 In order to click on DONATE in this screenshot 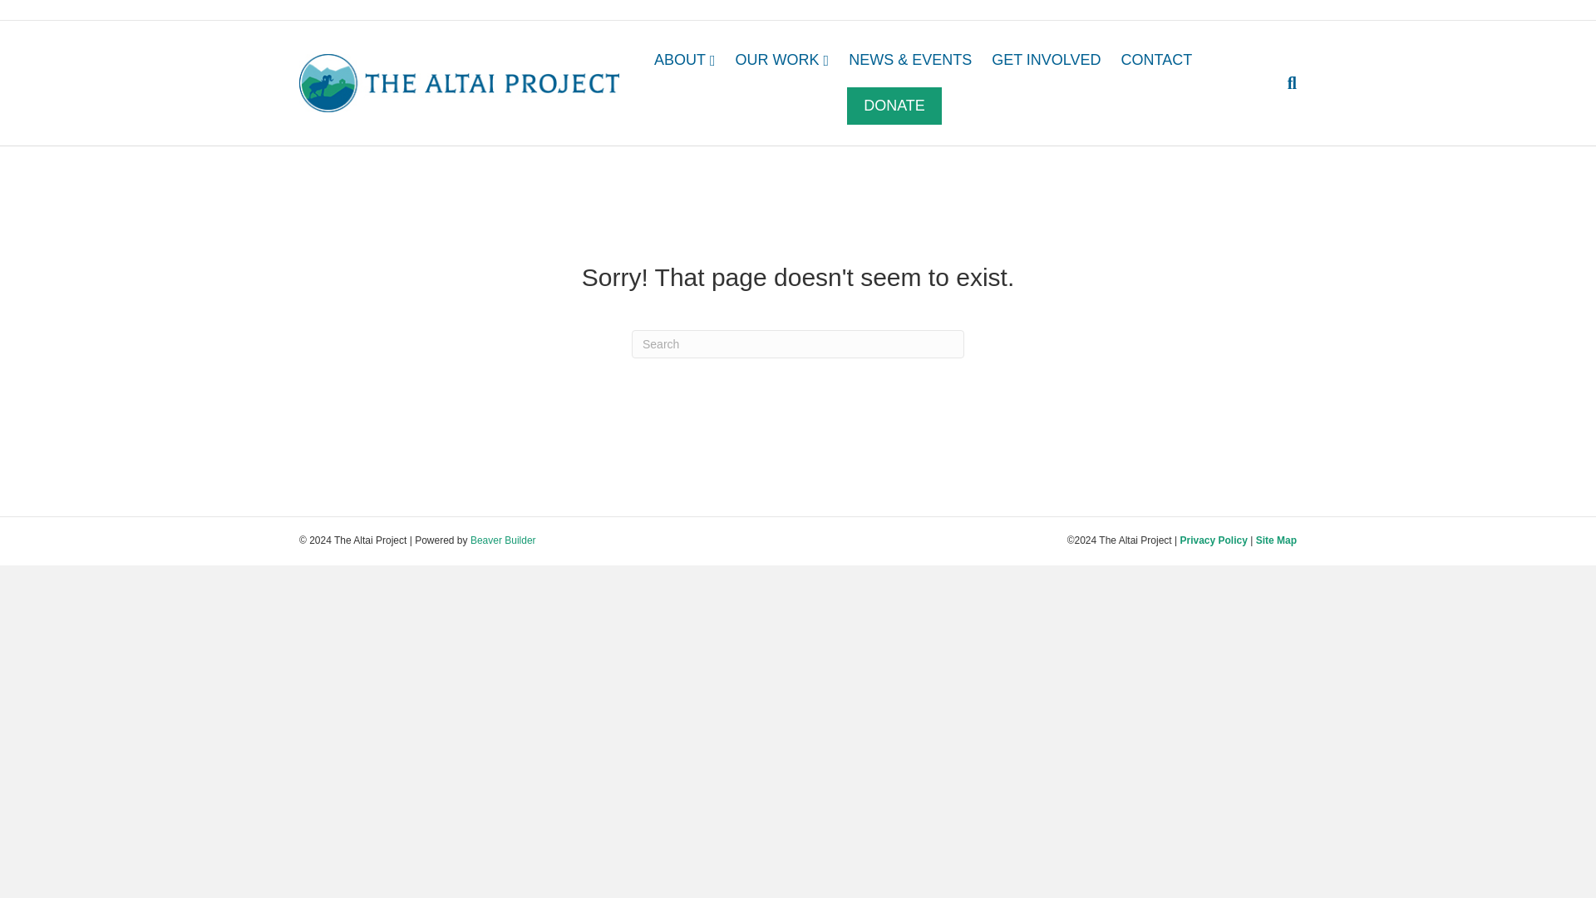, I will do `click(894, 106)`.